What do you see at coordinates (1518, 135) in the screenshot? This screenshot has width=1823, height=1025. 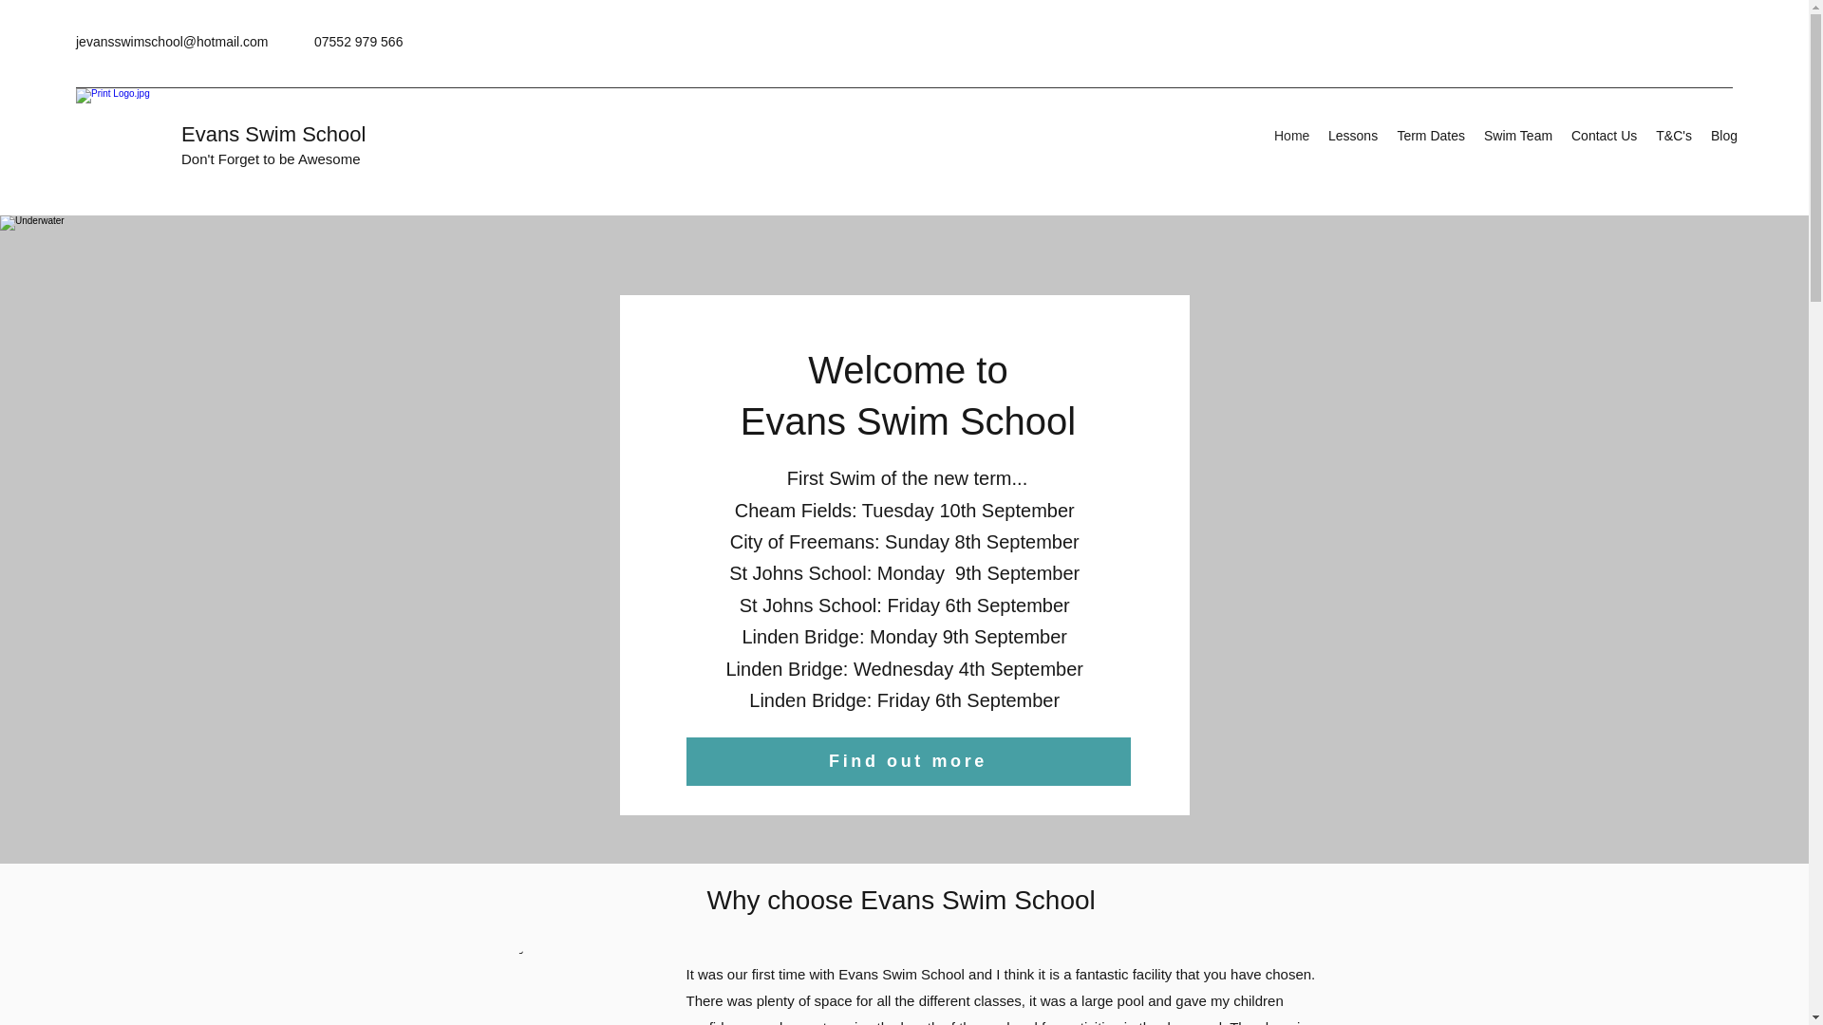 I see `Swim Team` at bounding box center [1518, 135].